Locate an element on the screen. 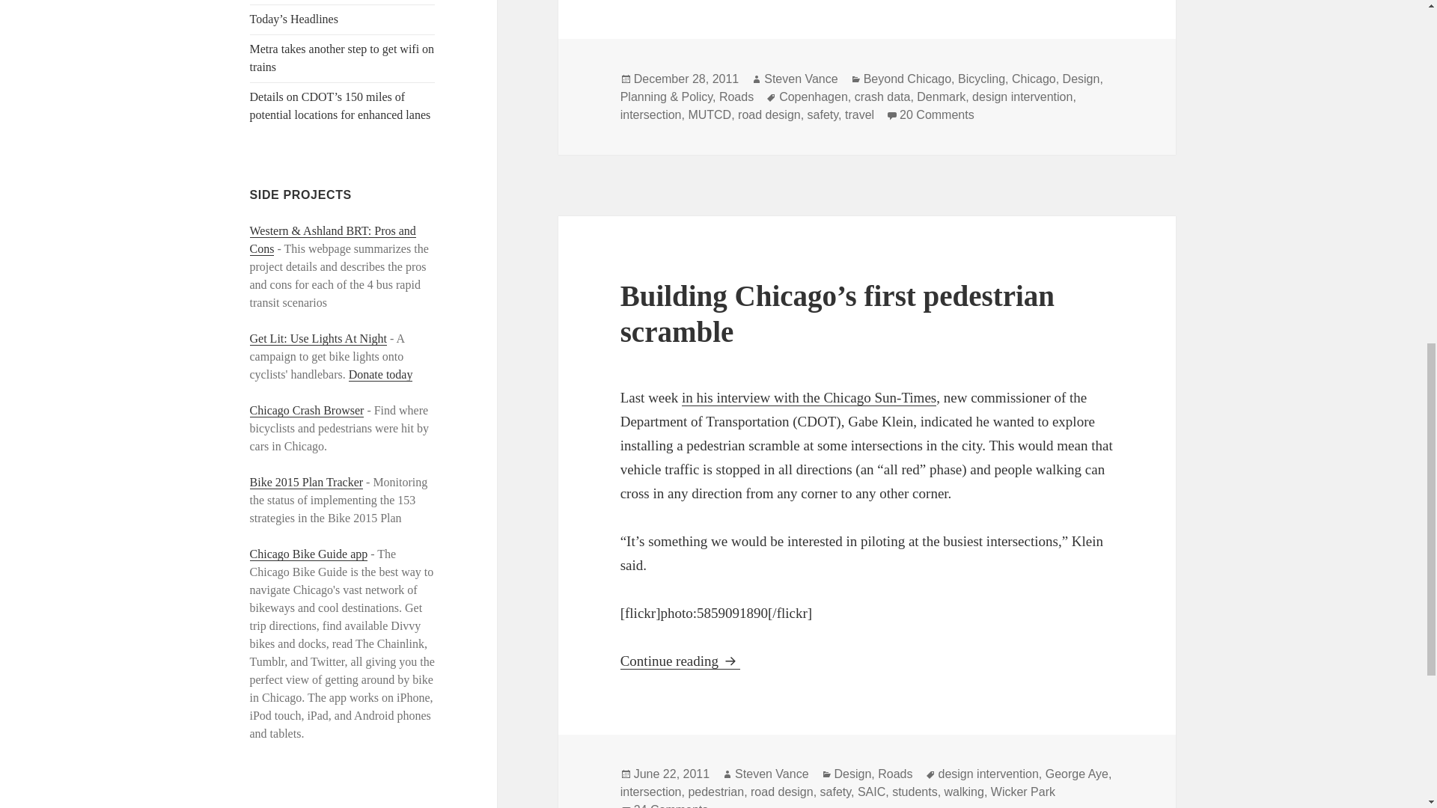  Bicycling is located at coordinates (981, 79).